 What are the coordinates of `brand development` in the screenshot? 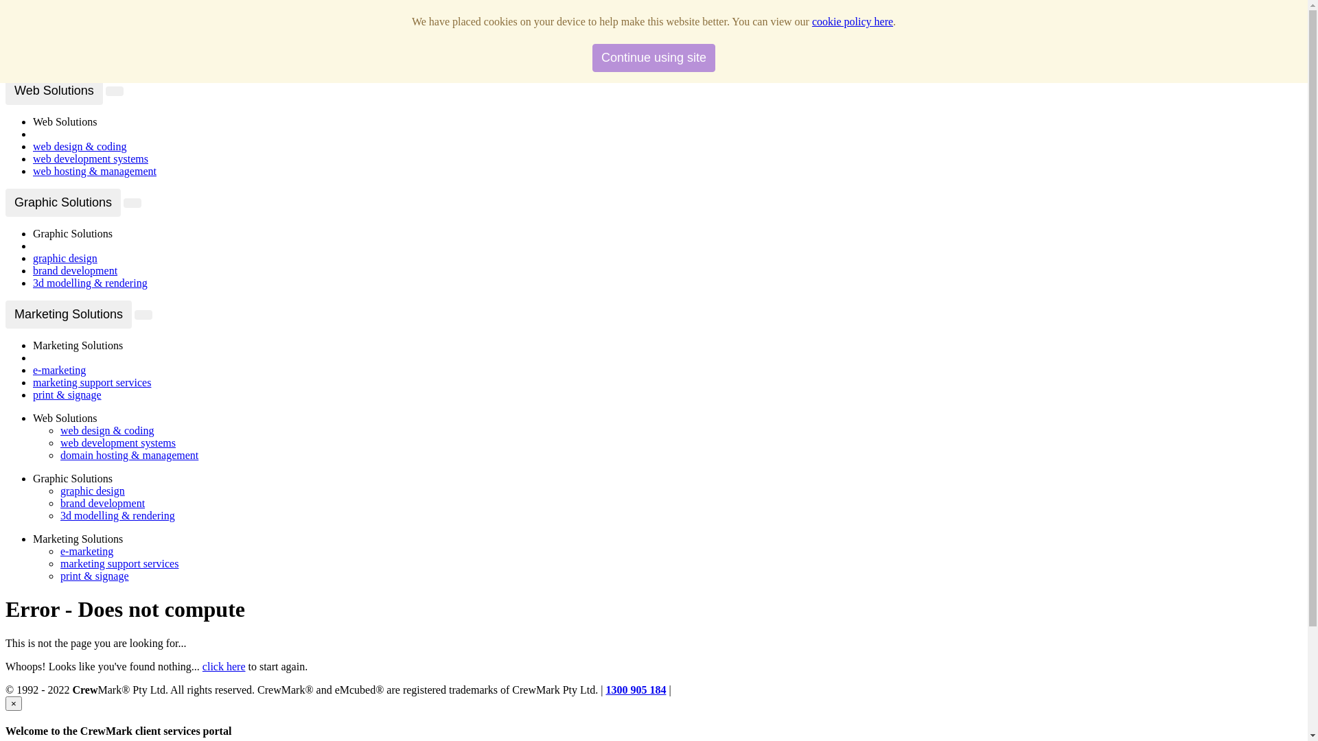 It's located at (103, 504).